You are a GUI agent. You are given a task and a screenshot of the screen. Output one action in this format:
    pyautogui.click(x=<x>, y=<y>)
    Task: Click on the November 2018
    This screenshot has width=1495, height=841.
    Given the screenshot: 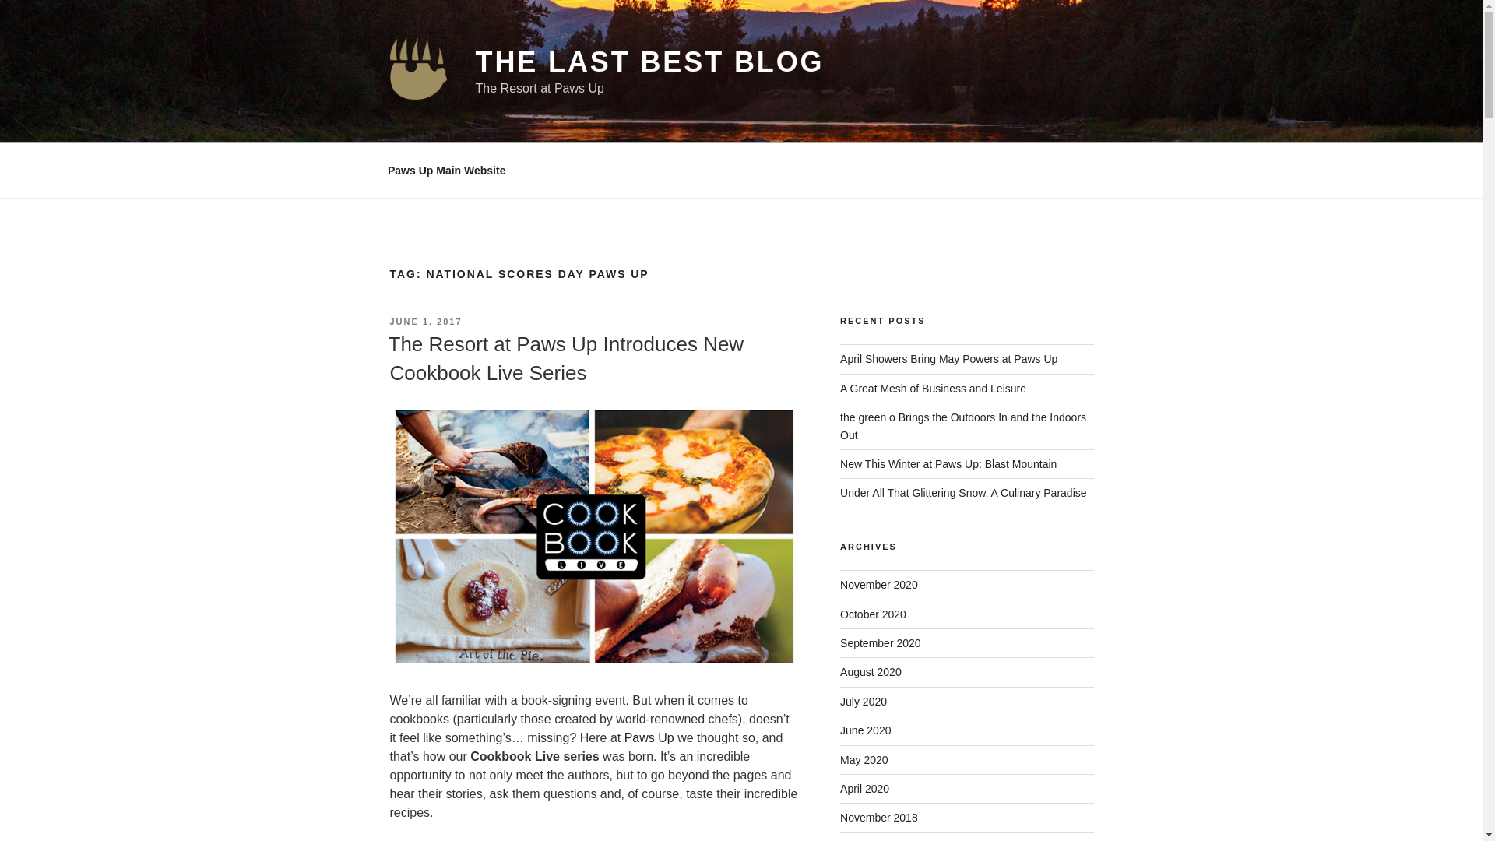 What is the action you would take?
    pyautogui.click(x=878, y=818)
    